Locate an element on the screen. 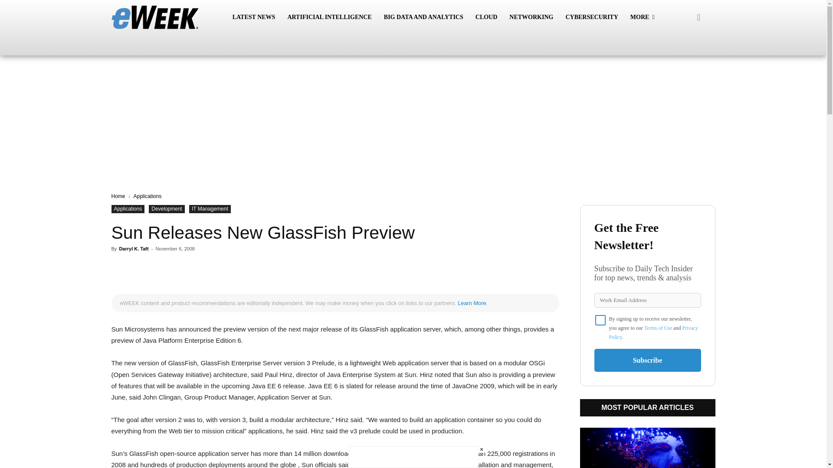  ARTIFICIAL INTELLIGENCE is located at coordinates (329, 17).